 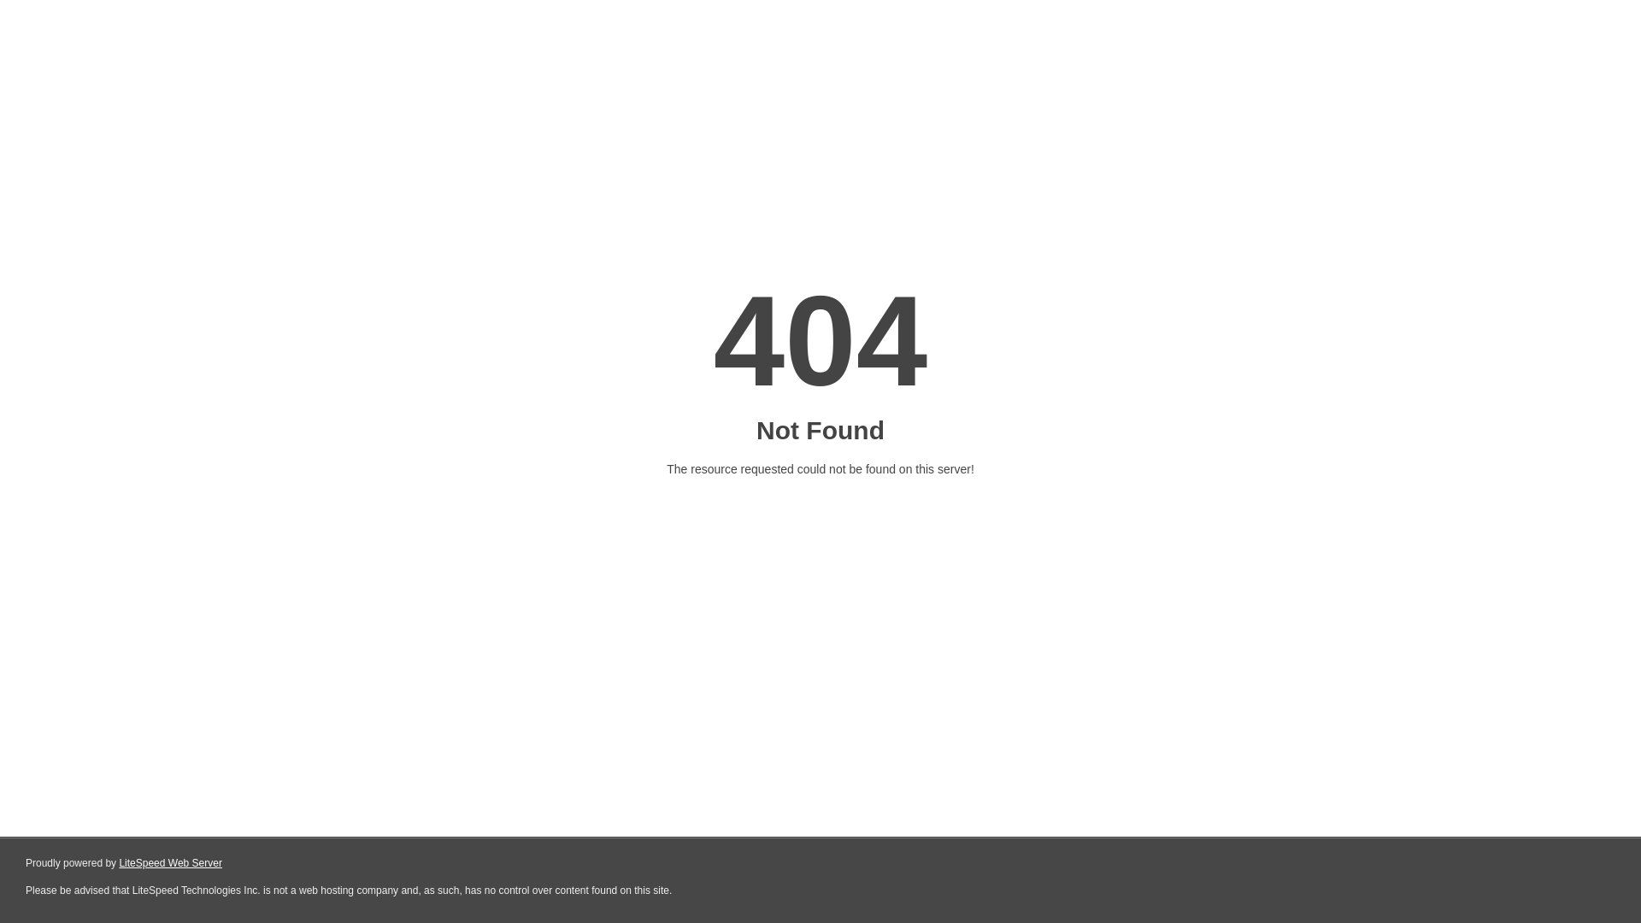 I want to click on LiteSpeed Web Server, so click(x=169, y=863).